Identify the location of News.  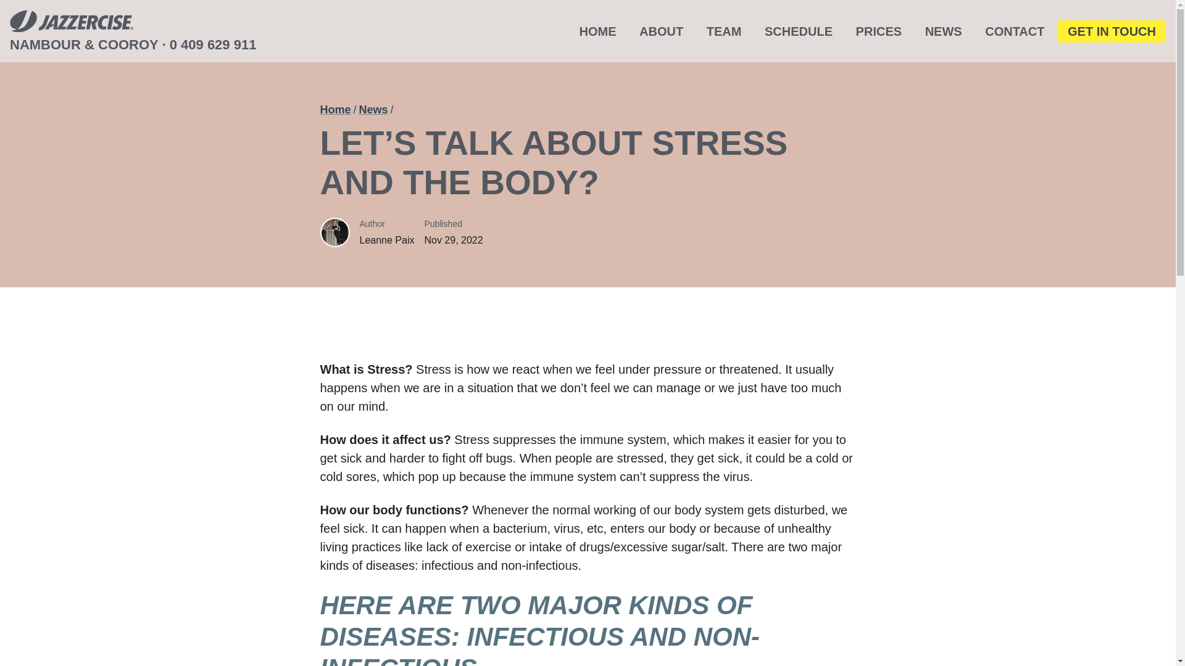
(373, 110).